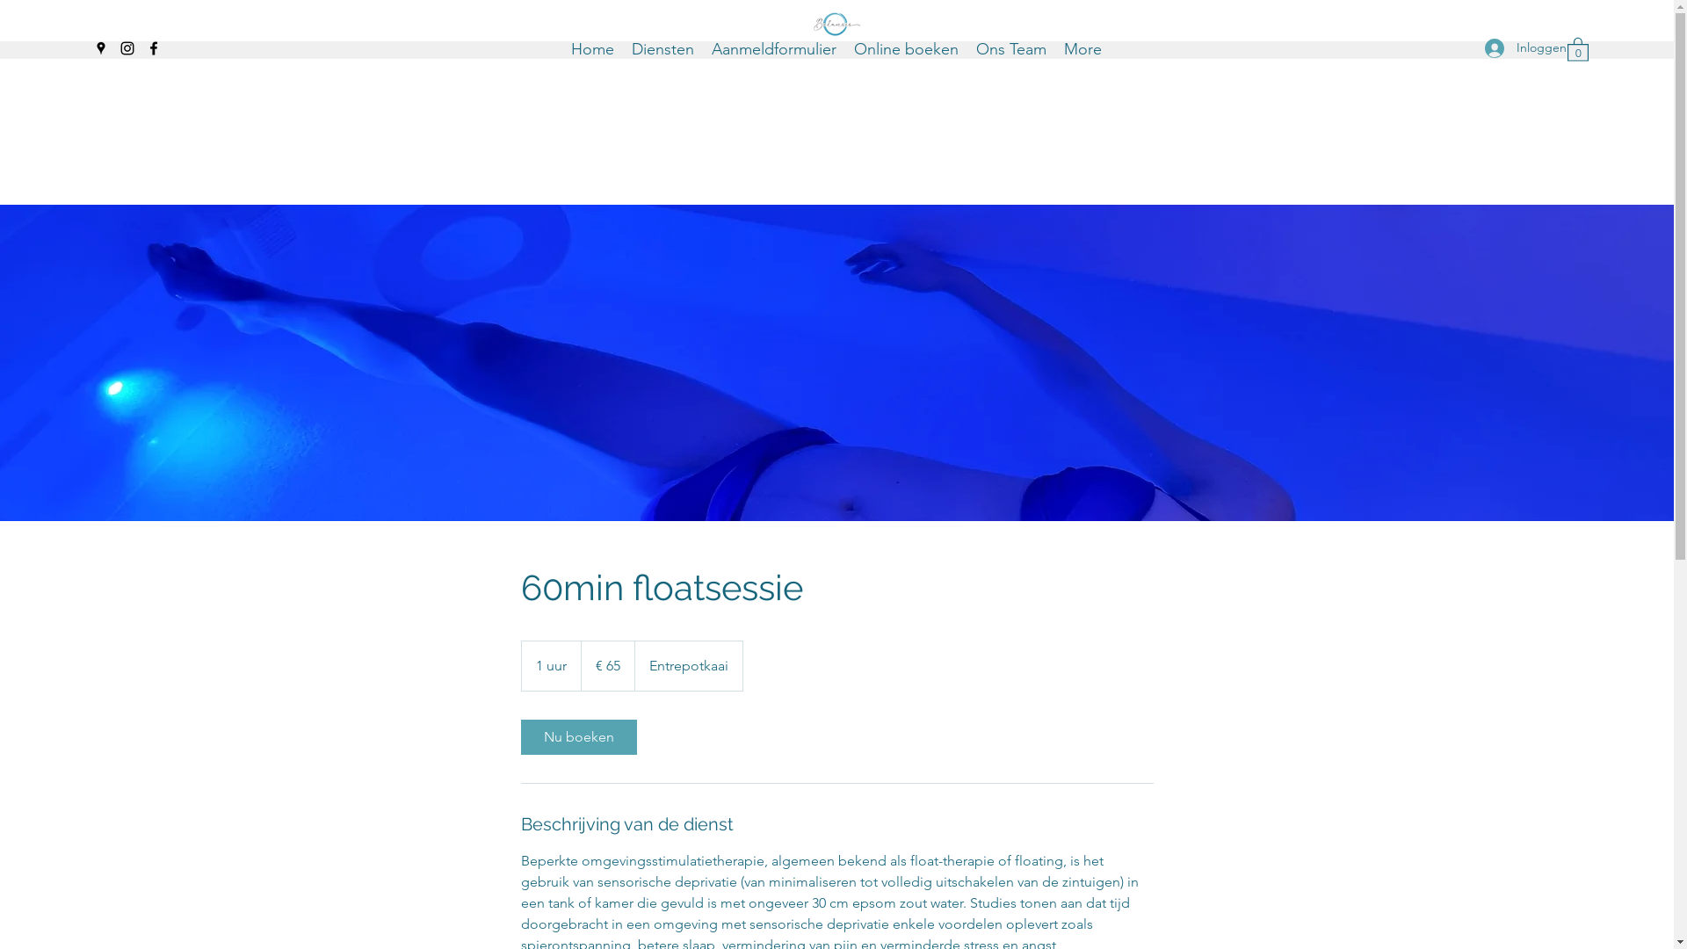 This screenshot has width=1687, height=949. Describe the element at coordinates (578, 737) in the screenshot. I see `Nu boeken` at that location.